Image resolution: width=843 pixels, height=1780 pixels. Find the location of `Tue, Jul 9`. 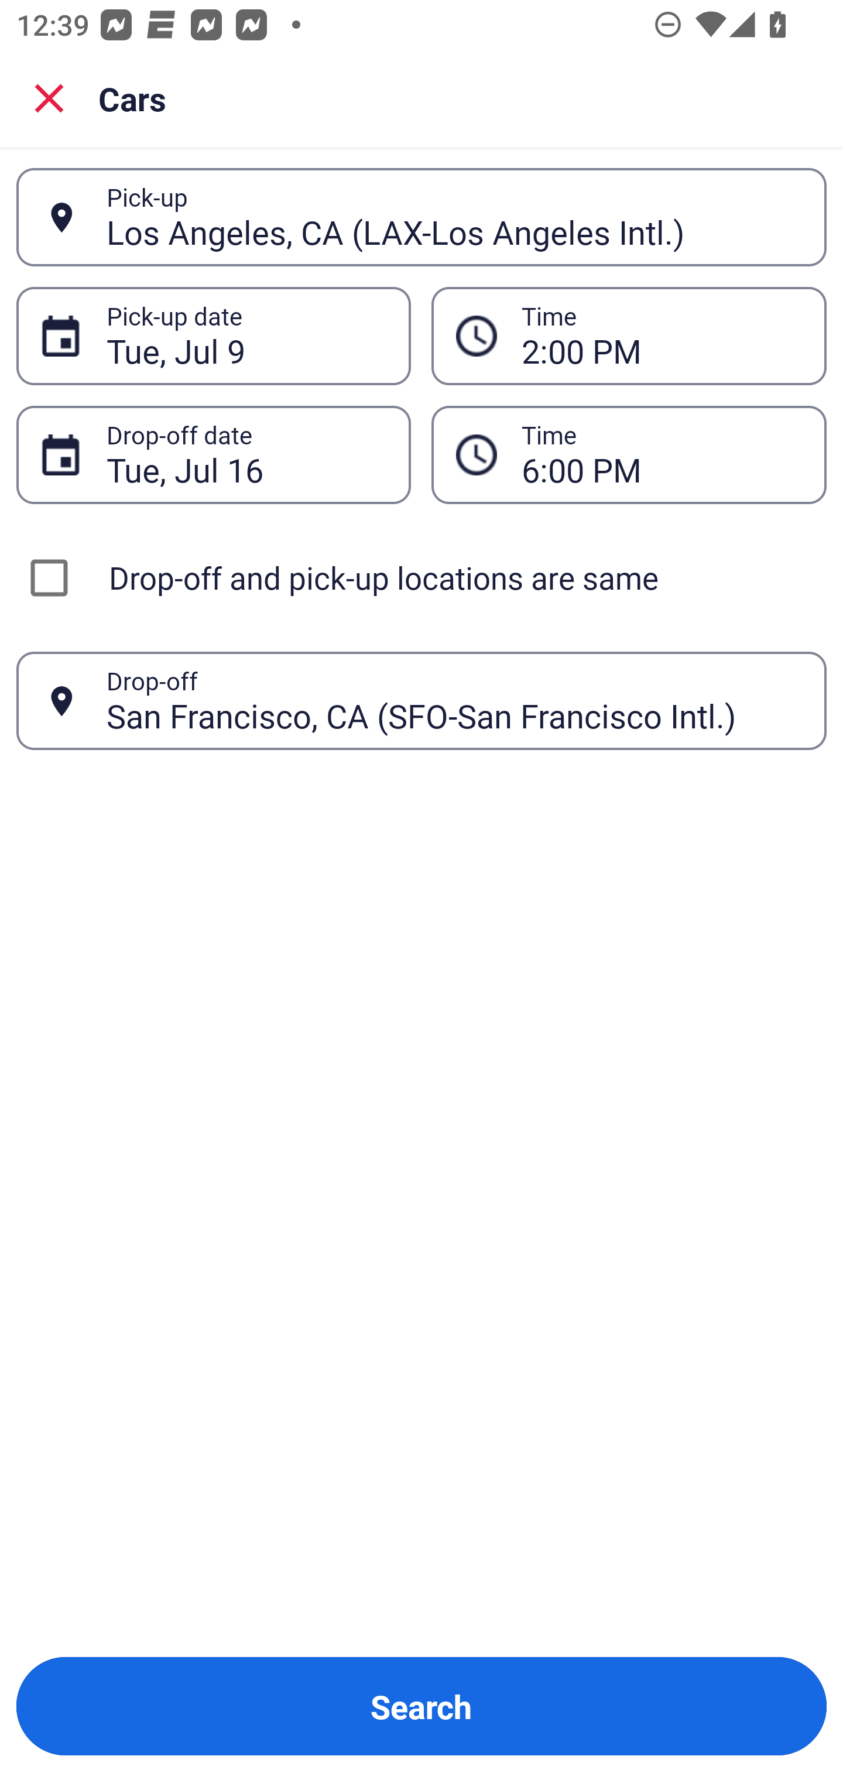

Tue, Jul 9 is located at coordinates (246, 336).